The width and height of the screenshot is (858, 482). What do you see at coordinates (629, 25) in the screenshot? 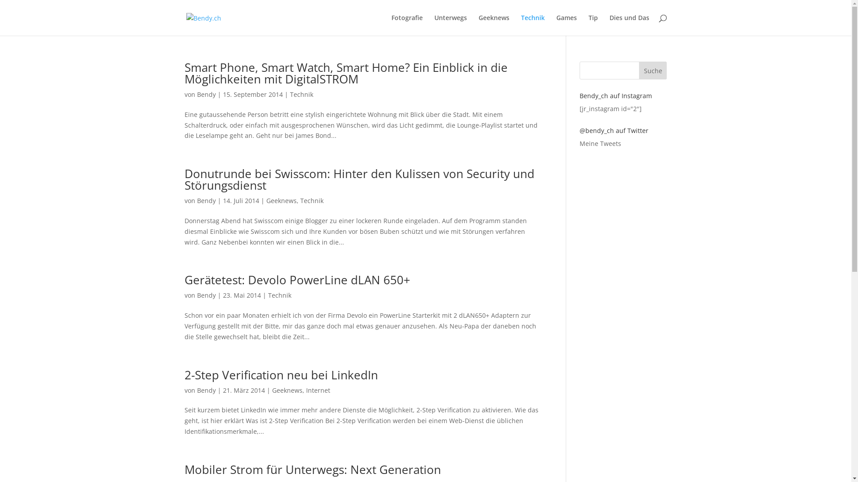
I see `Dies und Das` at bounding box center [629, 25].